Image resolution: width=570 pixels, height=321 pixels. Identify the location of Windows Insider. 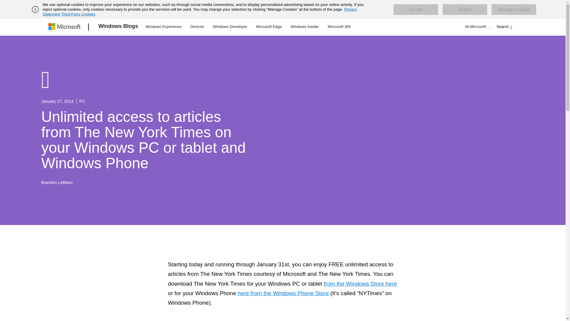
(305, 26).